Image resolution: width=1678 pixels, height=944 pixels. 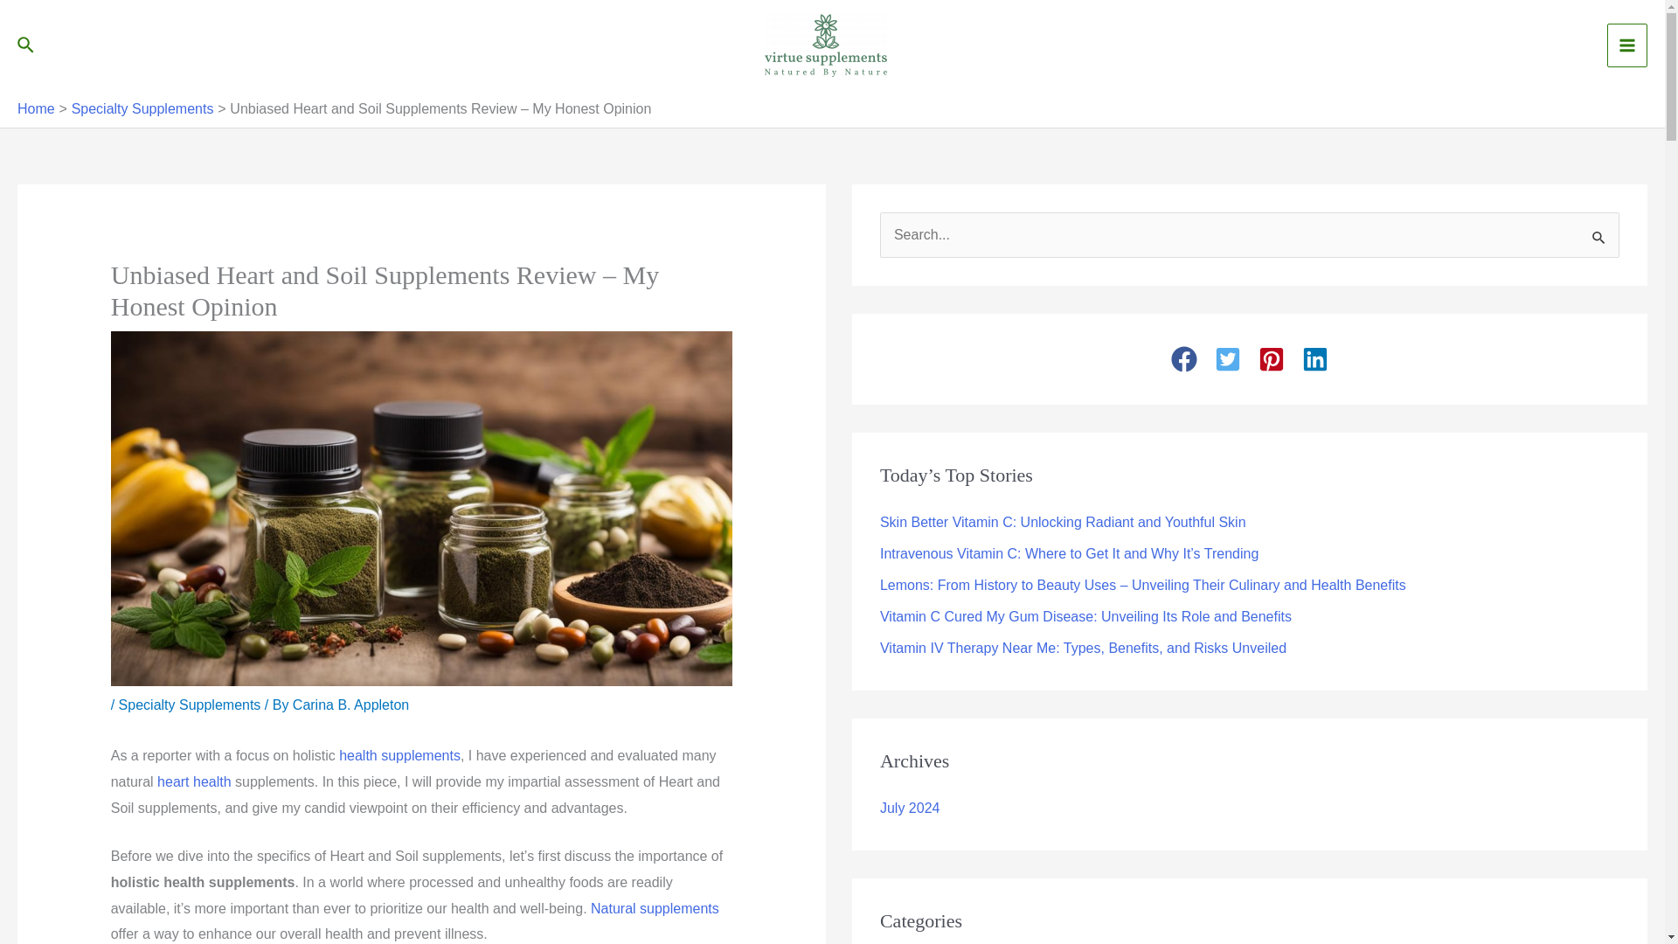 What do you see at coordinates (419, 755) in the screenshot?
I see `supplements` at bounding box center [419, 755].